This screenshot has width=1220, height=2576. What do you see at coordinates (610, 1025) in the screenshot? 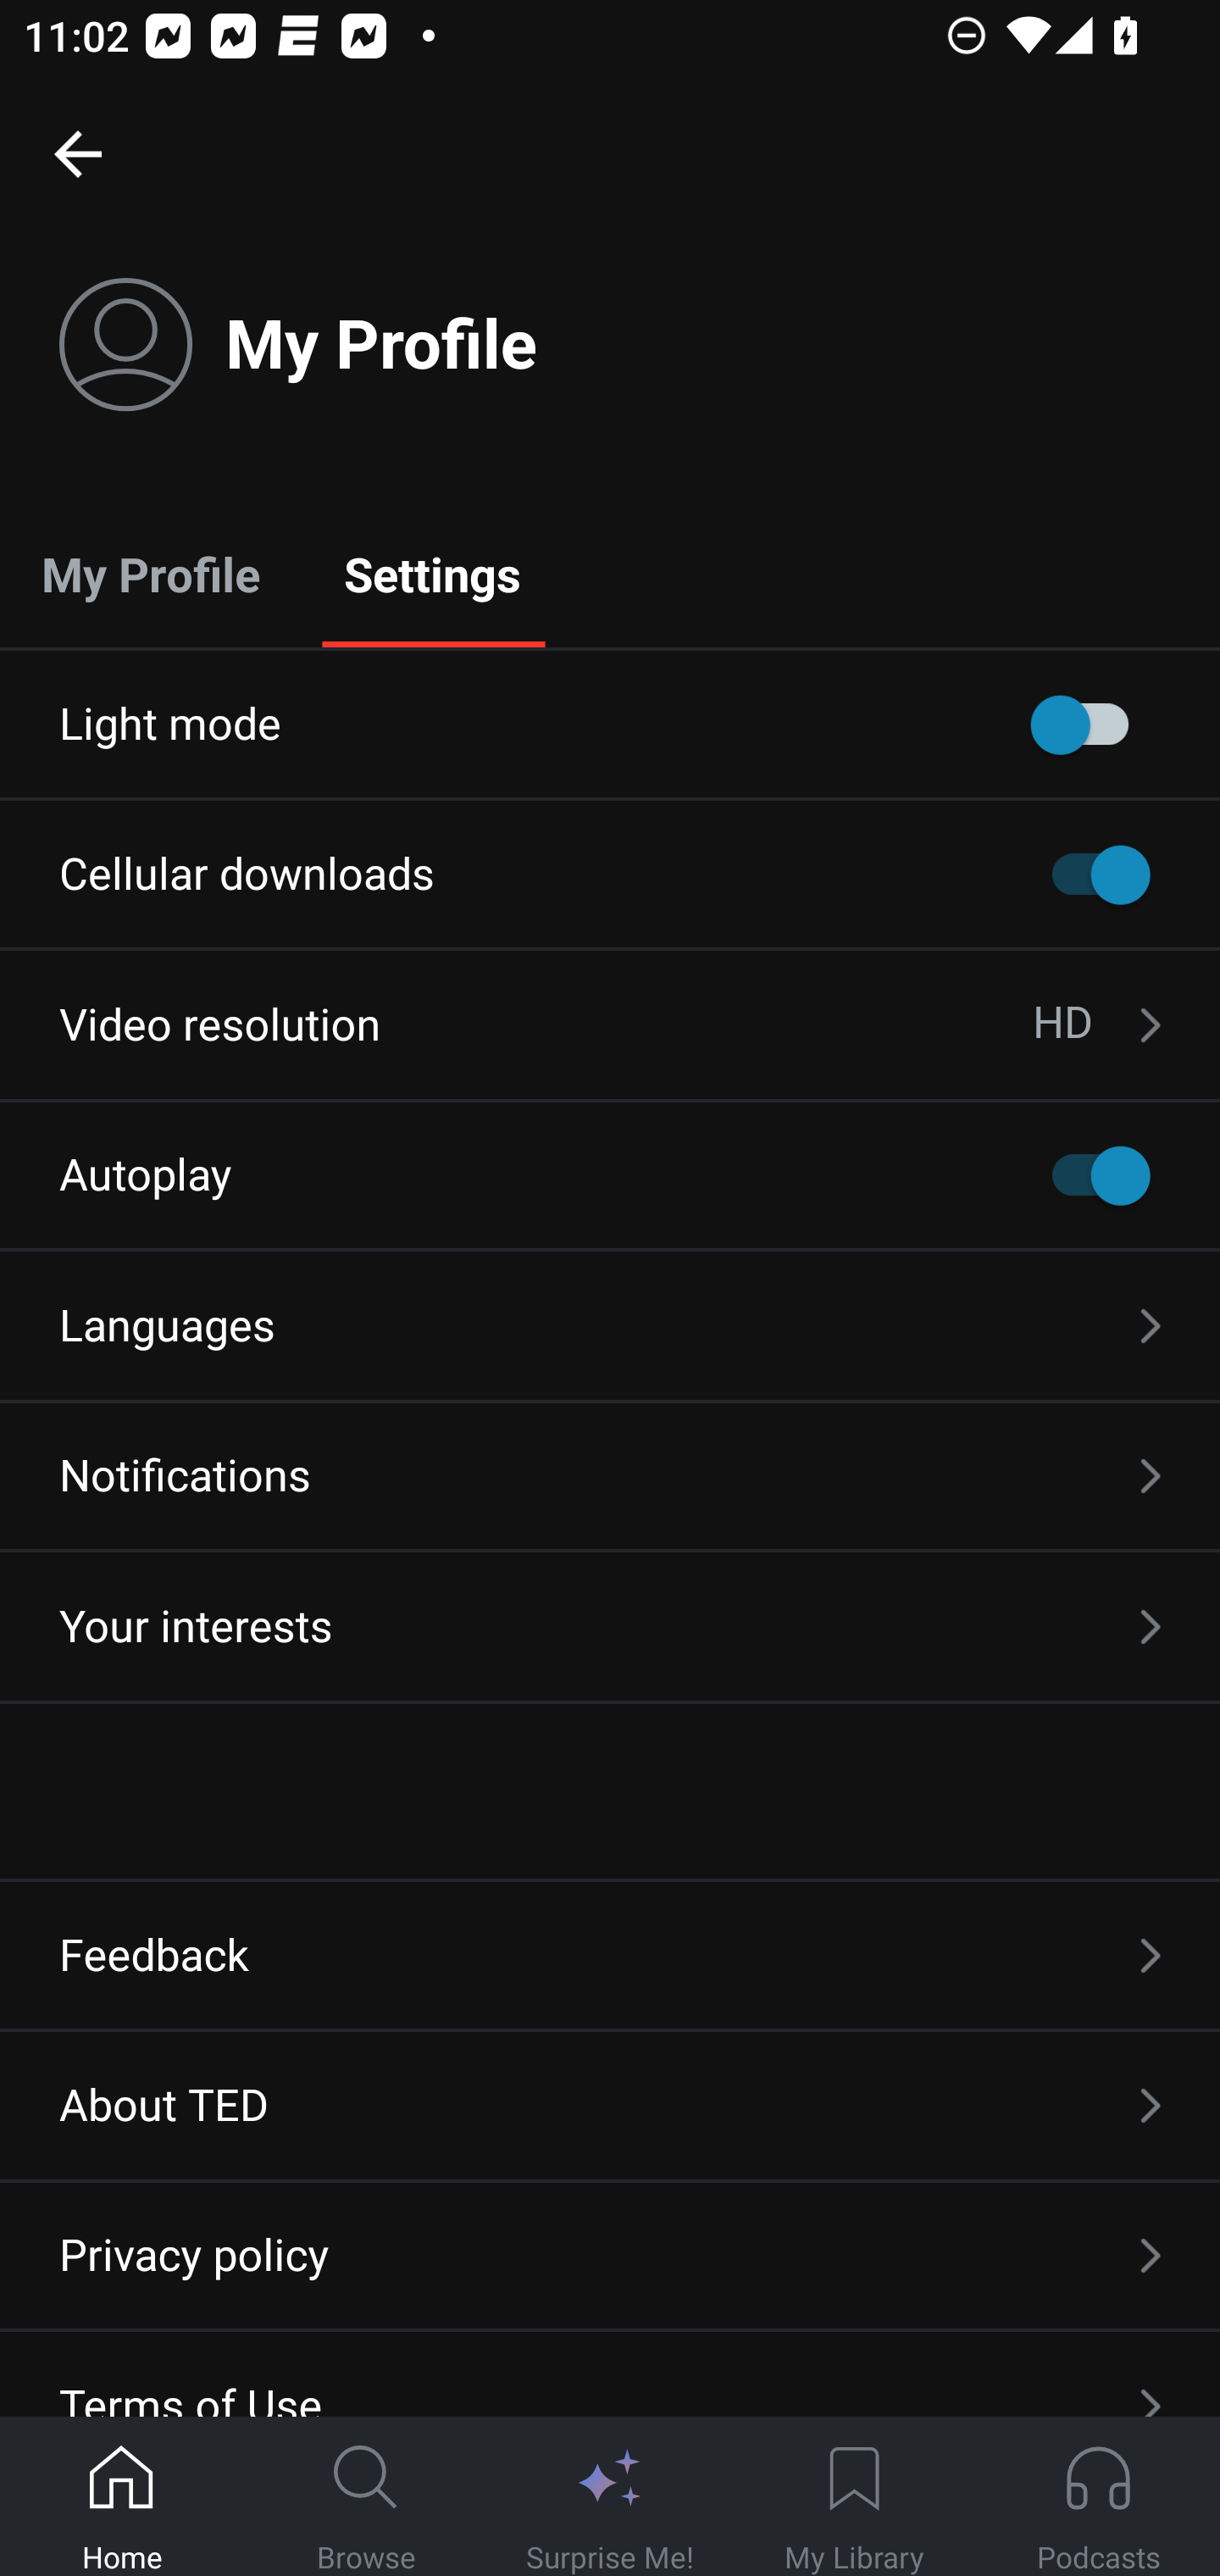
I see `Video resolution HD` at bounding box center [610, 1025].